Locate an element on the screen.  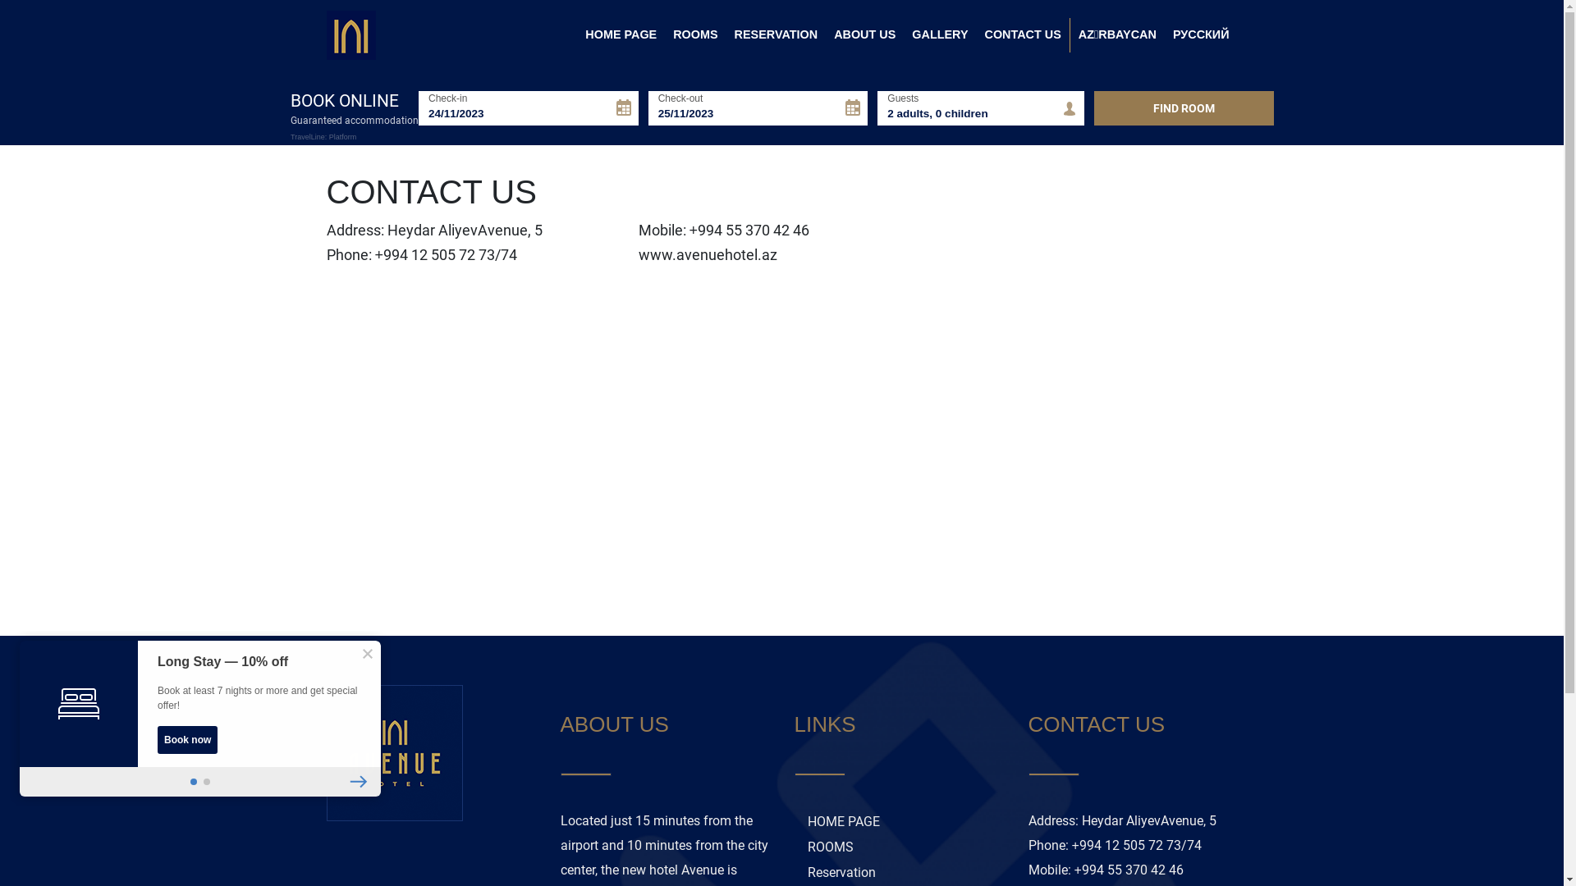
Reservation is located at coordinates (900, 873).